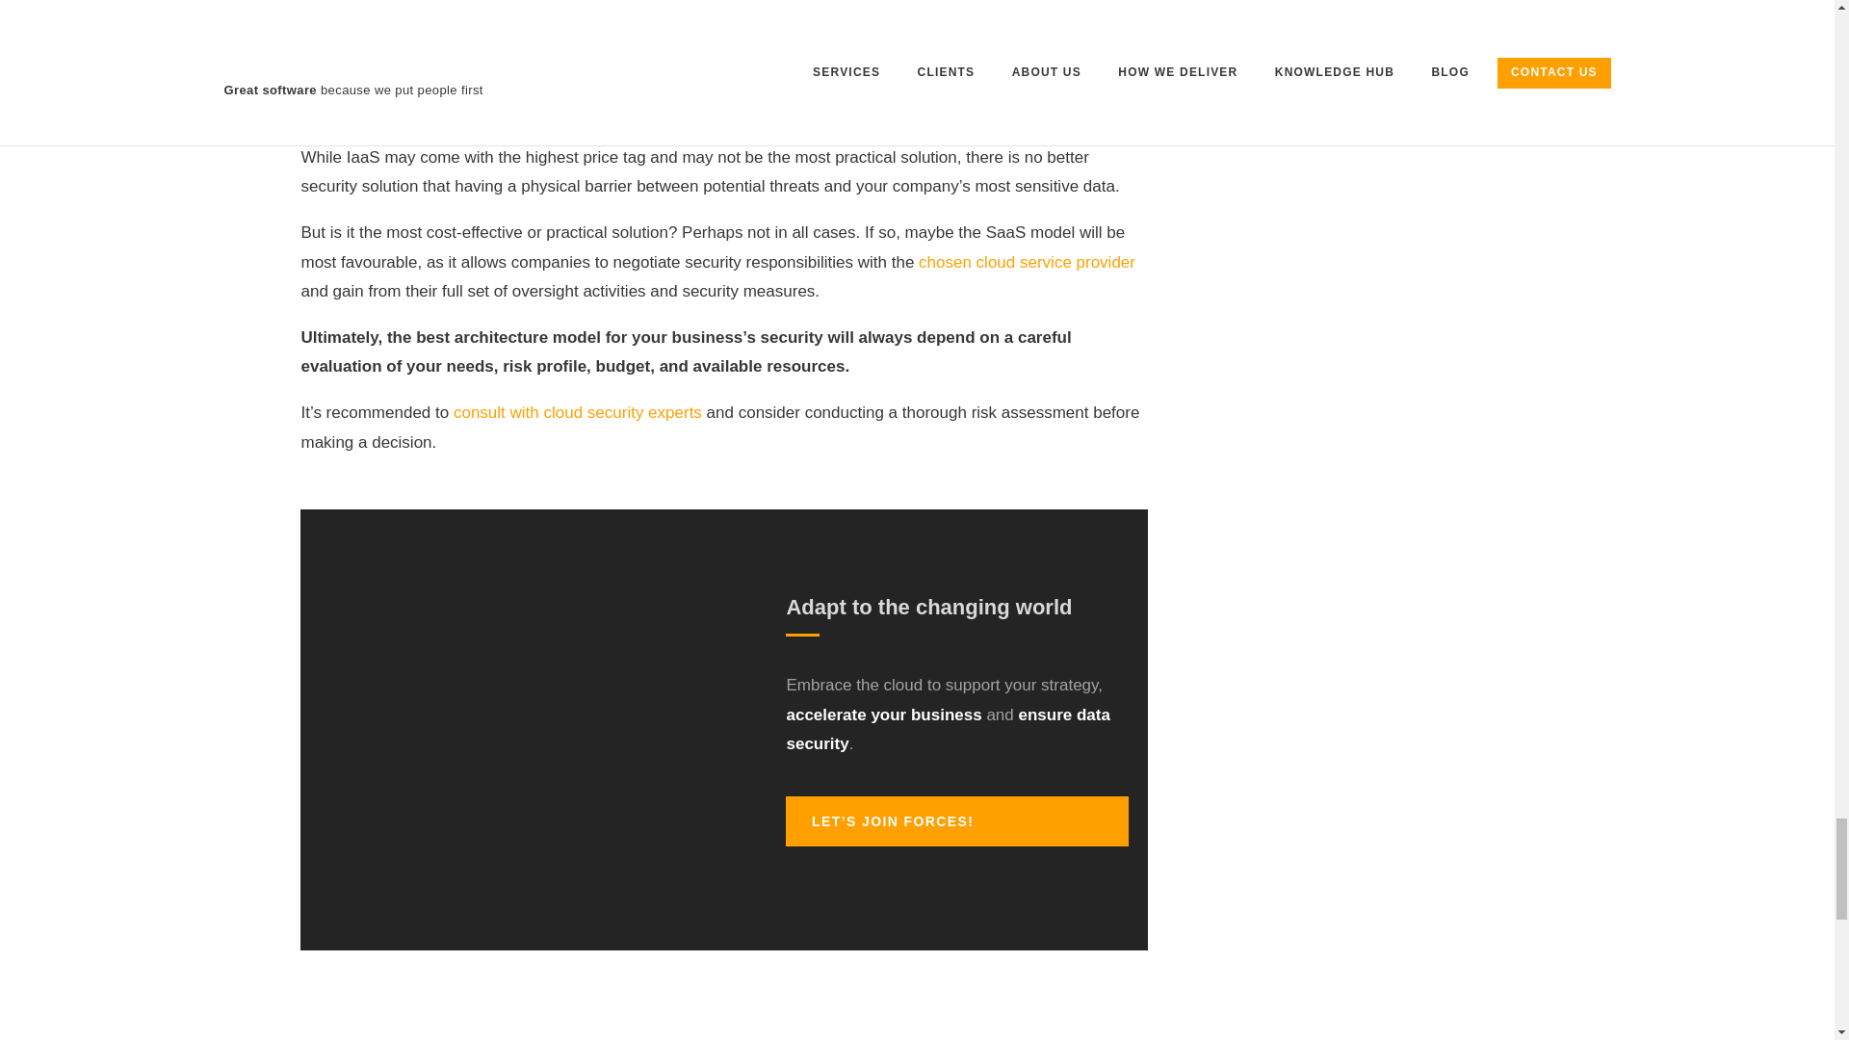 The height and width of the screenshot is (1040, 1849). I want to click on chosen cloud service provider, so click(1027, 262).